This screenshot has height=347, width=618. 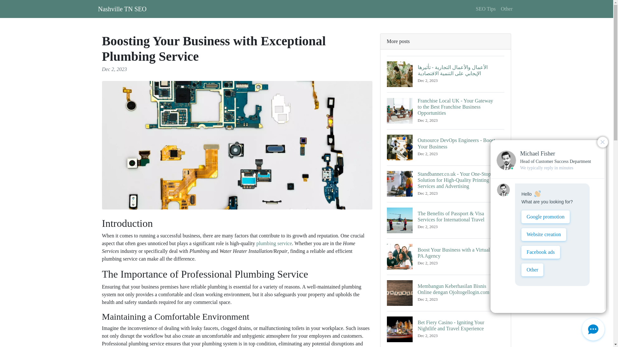 What do you see at coordinates (274, 243) in the screenshot?
I see `plumbing service` at bounding box center [274, 243].